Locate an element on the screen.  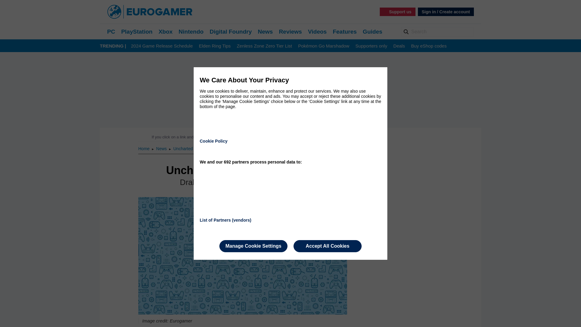
2024 Game Release Schedule is located at coordinates (162, 46).